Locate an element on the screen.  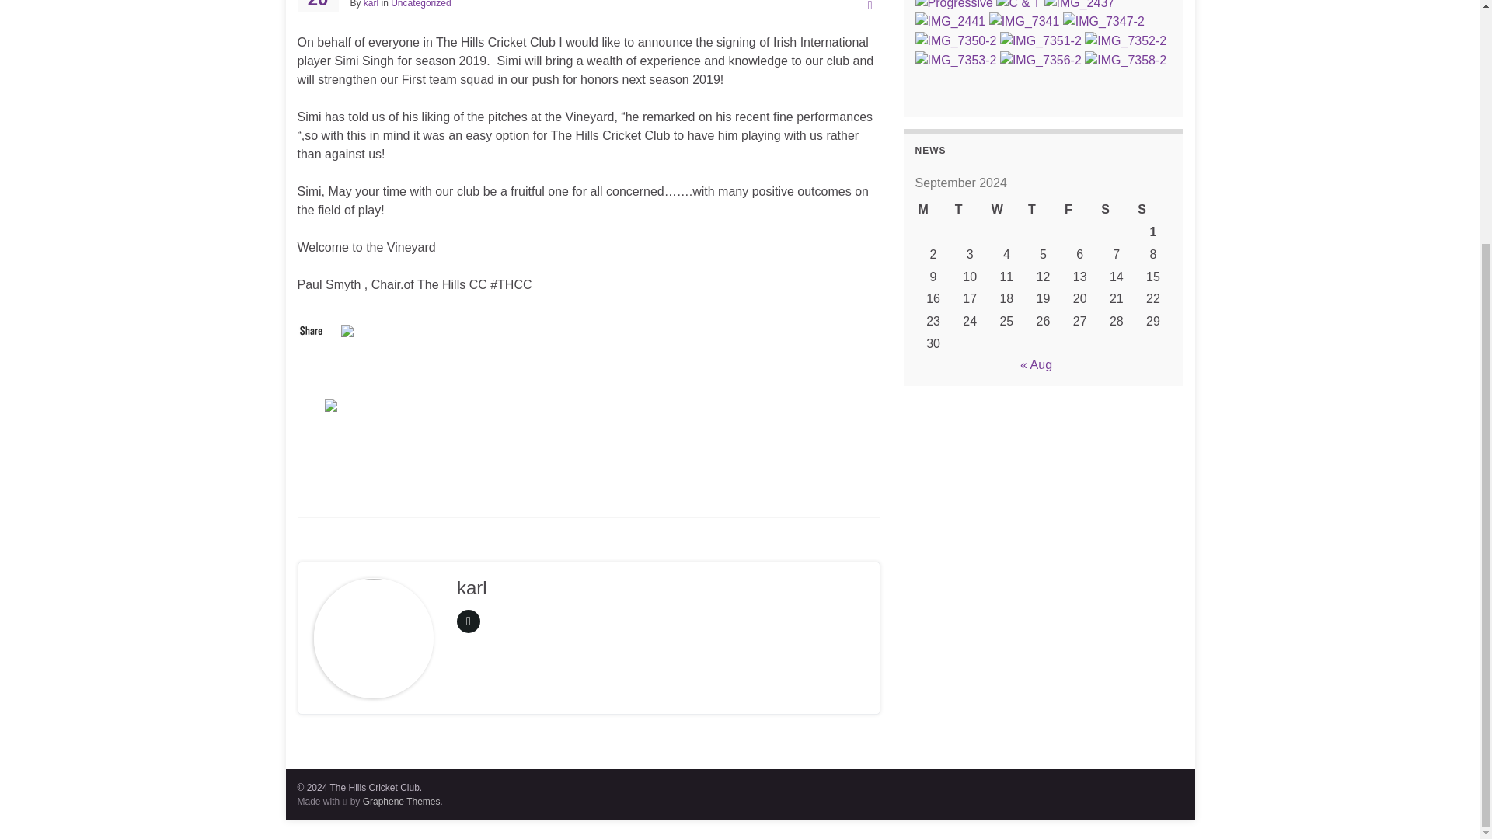
Twitter is located at coordinates (333, 403).